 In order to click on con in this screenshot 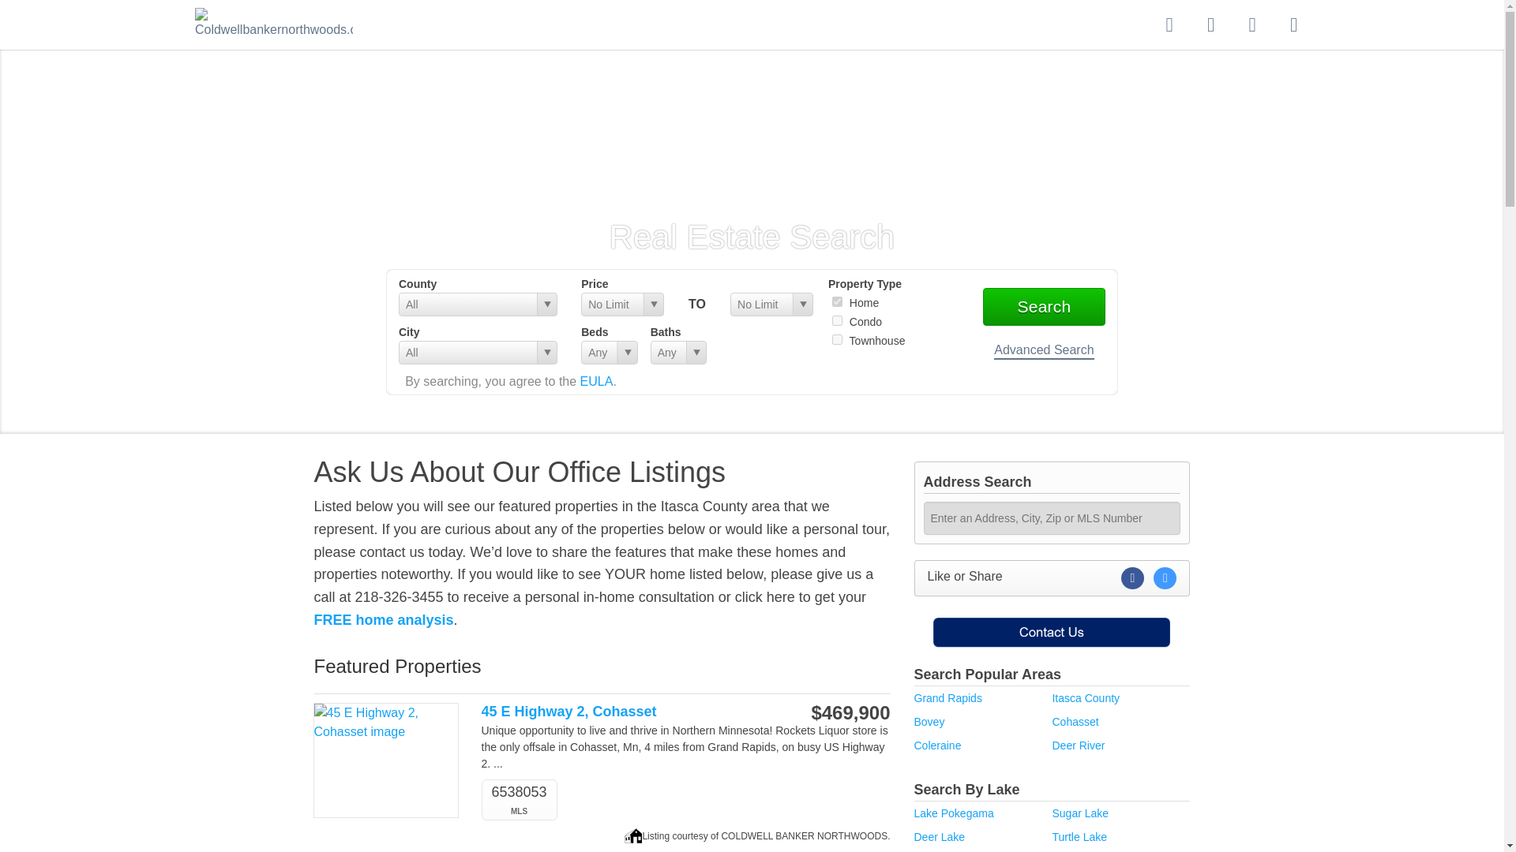, I will do `click(837, 320)`.